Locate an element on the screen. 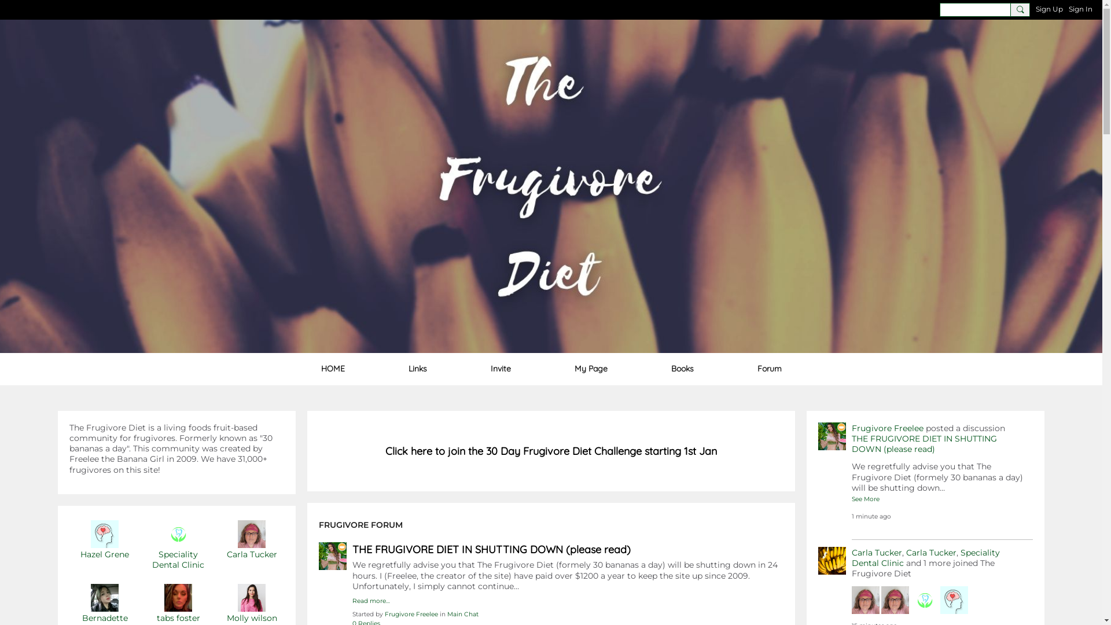 The image size is (1111, 625). Invite is located at coordinates (500, 369).